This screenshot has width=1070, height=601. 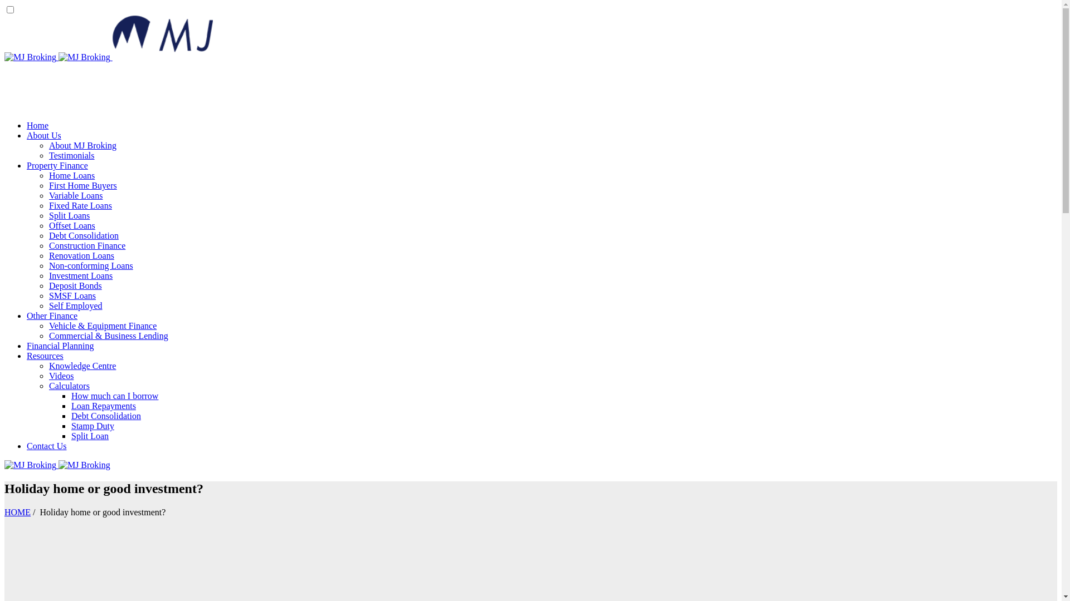 What do you see at coordinates (83, 186) in the screenshot?
I see `First Home Buyers` at bounding box center [83, 186].